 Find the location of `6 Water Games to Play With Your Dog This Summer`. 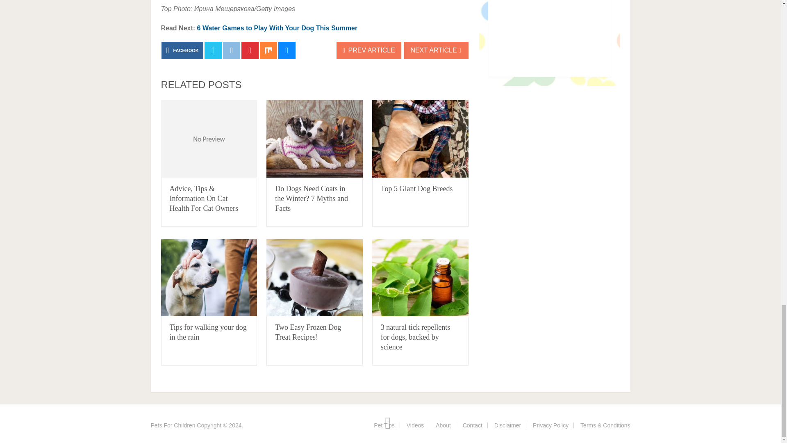

6 Water Games to Play With Your Dog This Summer is located at coordinates (277, 28).